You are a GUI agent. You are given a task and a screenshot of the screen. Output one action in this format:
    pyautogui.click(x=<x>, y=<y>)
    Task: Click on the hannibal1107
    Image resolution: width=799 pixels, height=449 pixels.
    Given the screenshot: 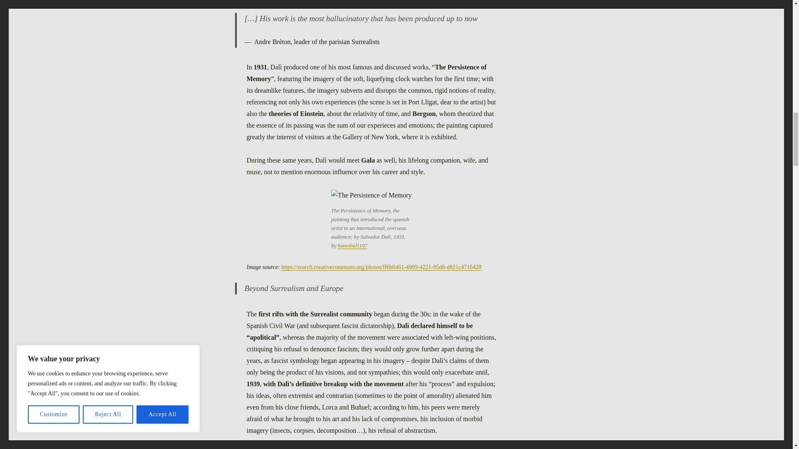 What is the action you would take?
    pyautogui.click(x=352, y=245)
    